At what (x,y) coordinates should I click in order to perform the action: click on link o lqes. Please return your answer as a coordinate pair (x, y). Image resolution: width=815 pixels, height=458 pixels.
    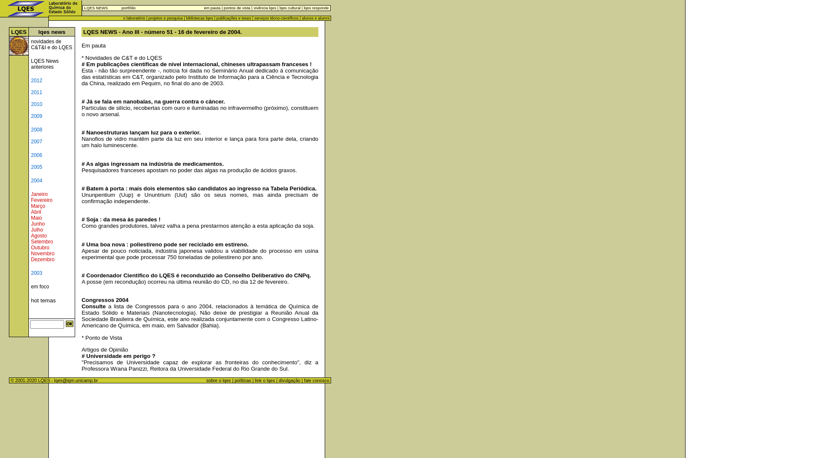
    Looking at the image, I should click on (265, 380).